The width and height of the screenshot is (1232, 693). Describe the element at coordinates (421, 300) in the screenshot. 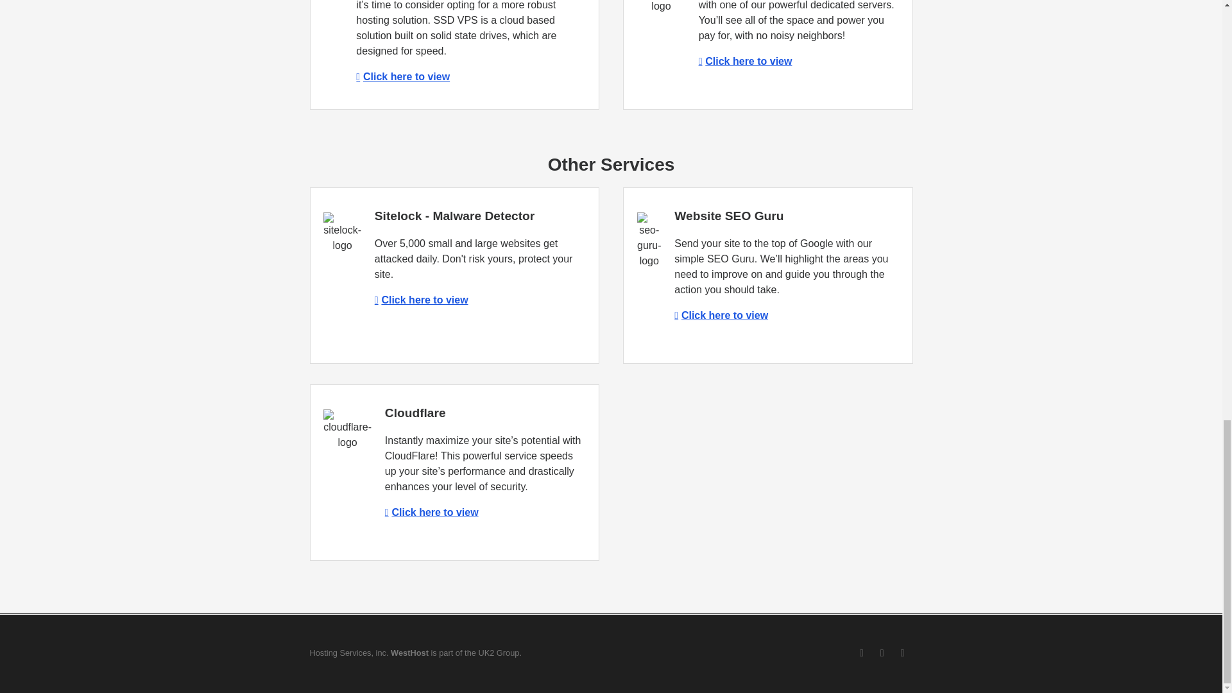

I see `Click here to view` at that location.